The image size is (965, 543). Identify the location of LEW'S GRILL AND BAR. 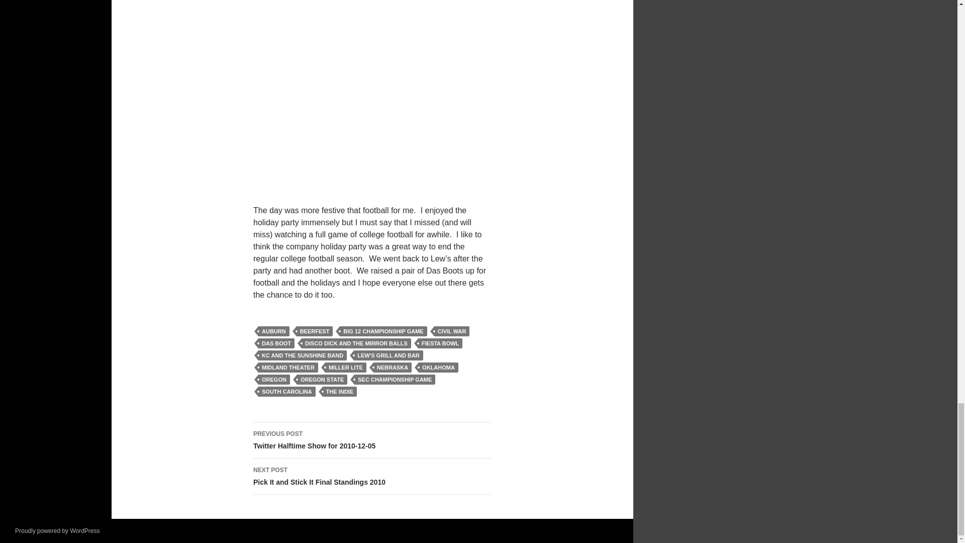
(389, 355).